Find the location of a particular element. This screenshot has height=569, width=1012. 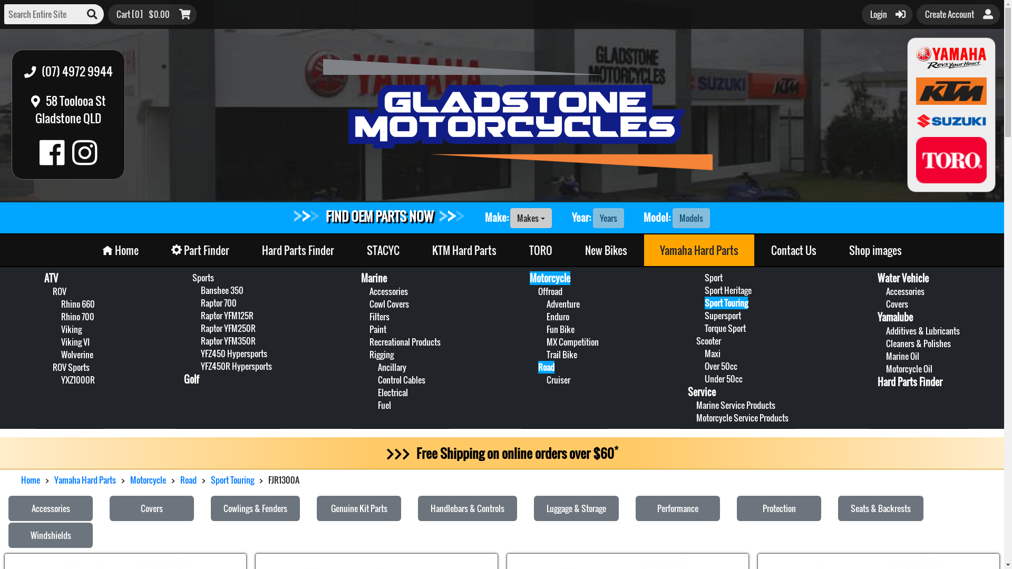

Rhino 700 is located at coordinates (78, 316).